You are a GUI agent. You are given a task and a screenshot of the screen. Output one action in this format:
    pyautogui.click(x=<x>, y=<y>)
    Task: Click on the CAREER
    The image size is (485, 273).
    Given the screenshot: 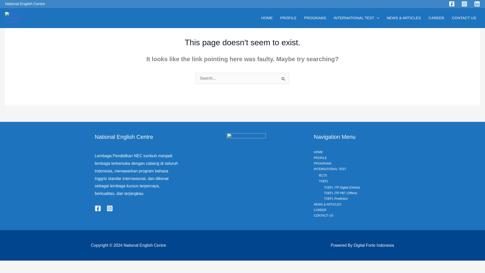 What is the action you would take?
    pyautogui.click(x=437, y=18)
    